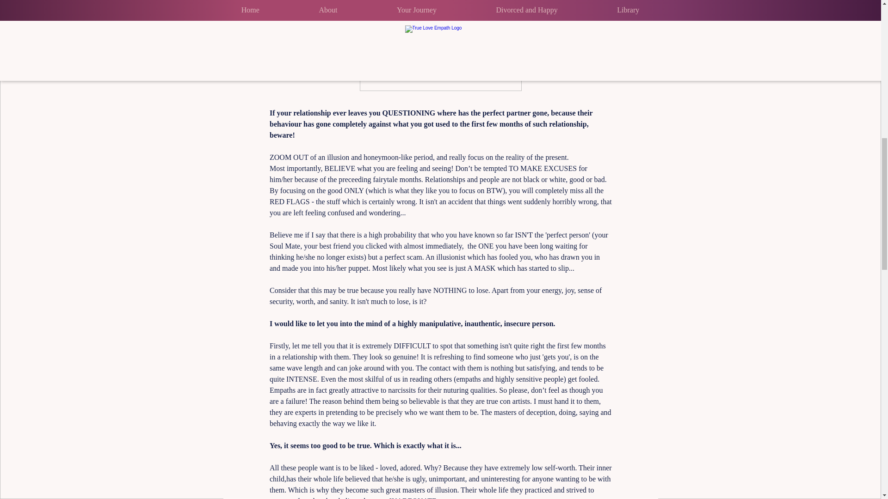 The height and width of the screenshot is (499, 888). Describe the element at coordinates (485, 268) in the screenshot. I see `MASK` at that location.